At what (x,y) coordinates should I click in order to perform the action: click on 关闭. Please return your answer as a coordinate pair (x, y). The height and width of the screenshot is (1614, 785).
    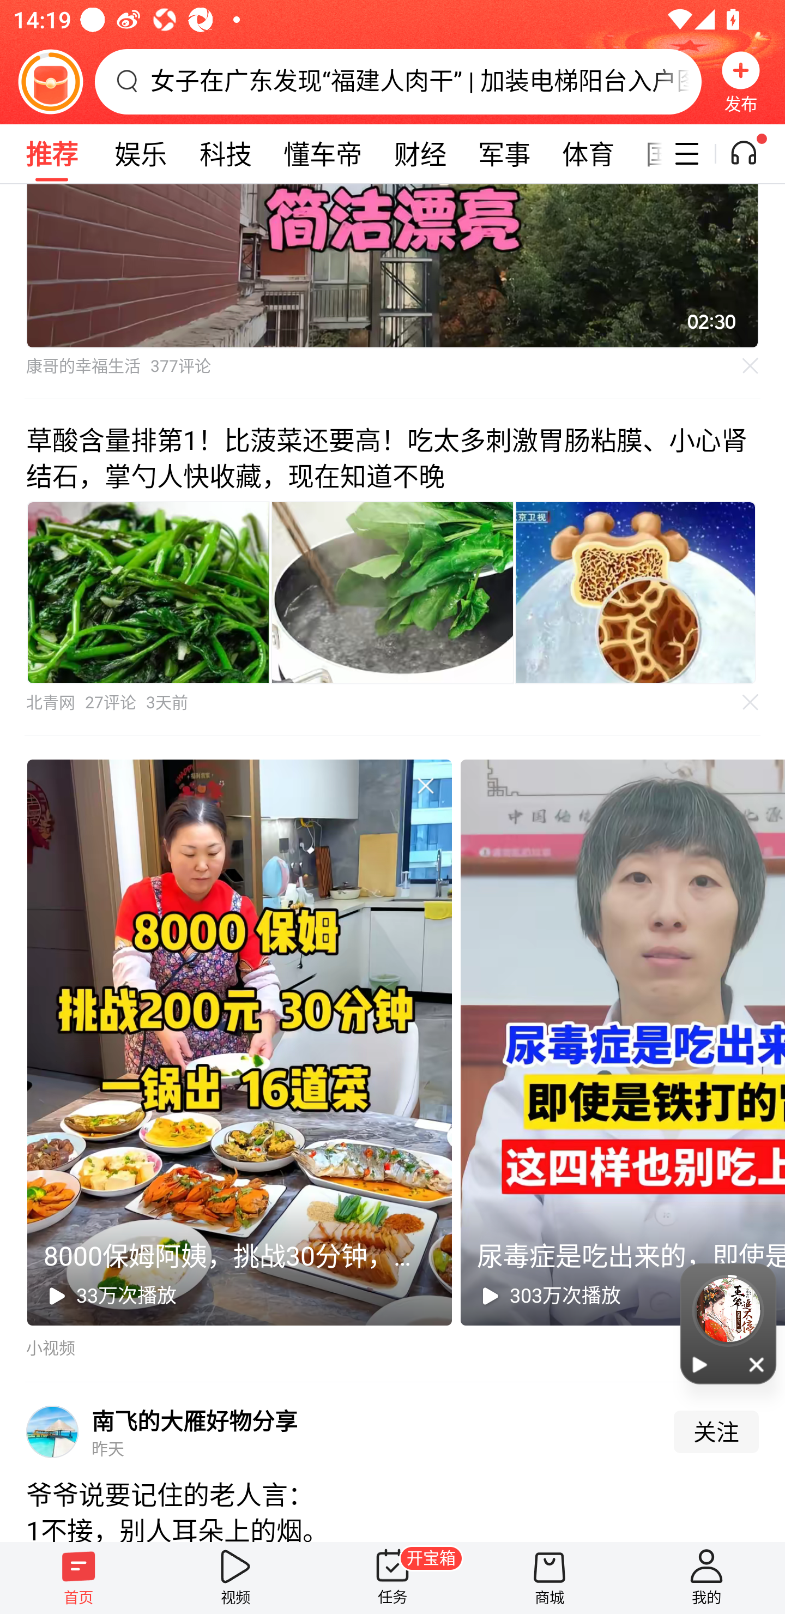
    Looking at the image, I should click on (757, 1364).